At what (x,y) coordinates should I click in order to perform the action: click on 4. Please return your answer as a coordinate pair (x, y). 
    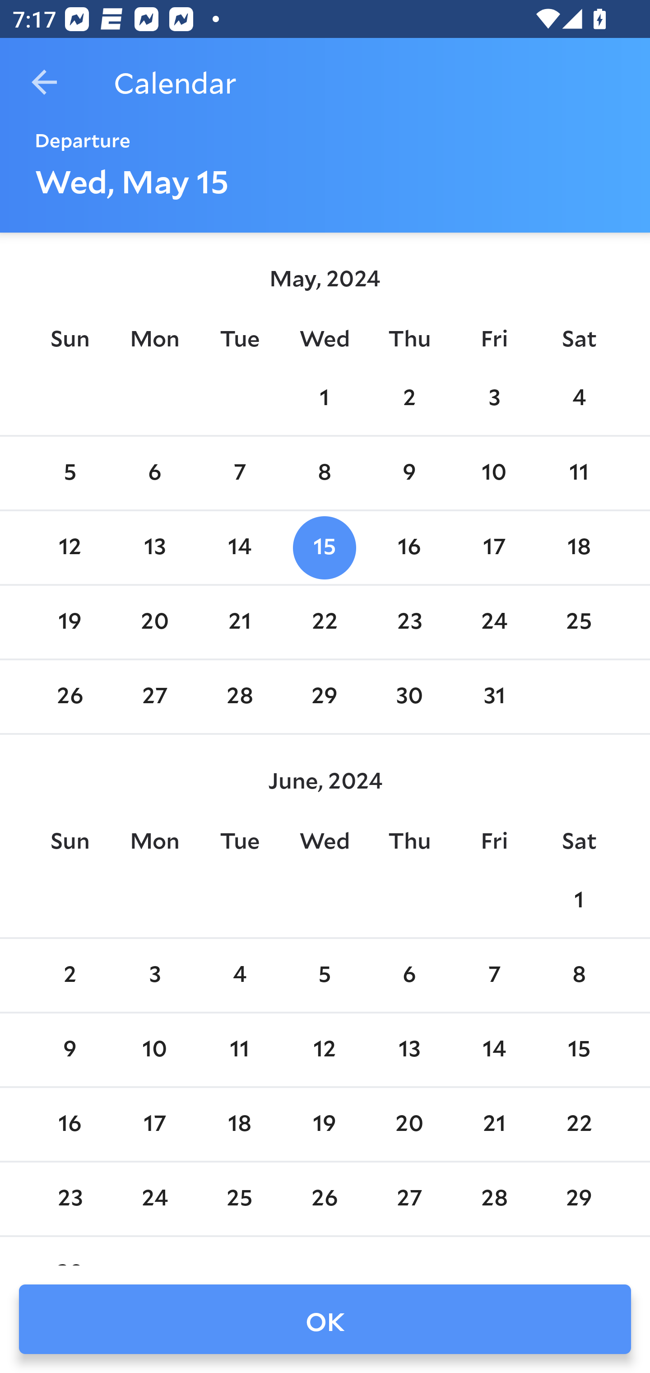
    Looking at the image, I should click on (579, 398).